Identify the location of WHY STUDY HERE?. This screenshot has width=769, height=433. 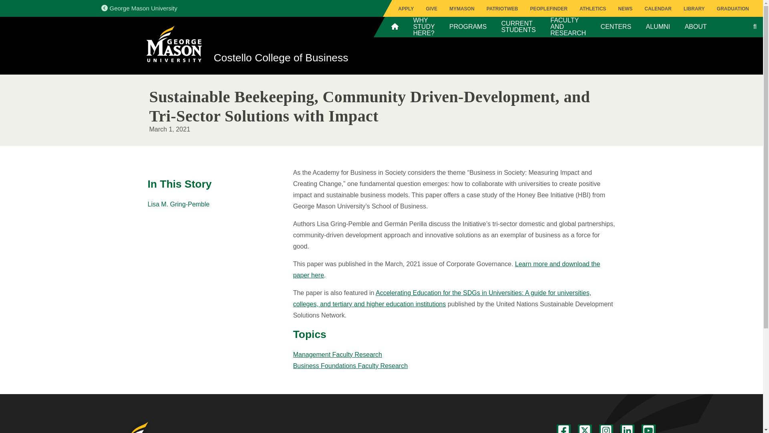
(424, 26).